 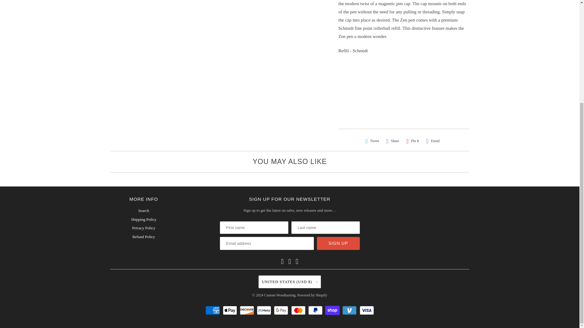 What do you see at coordinates (333, 310) in the screenshot?
I see `Shop Pay` at bounding box center [333, 310].